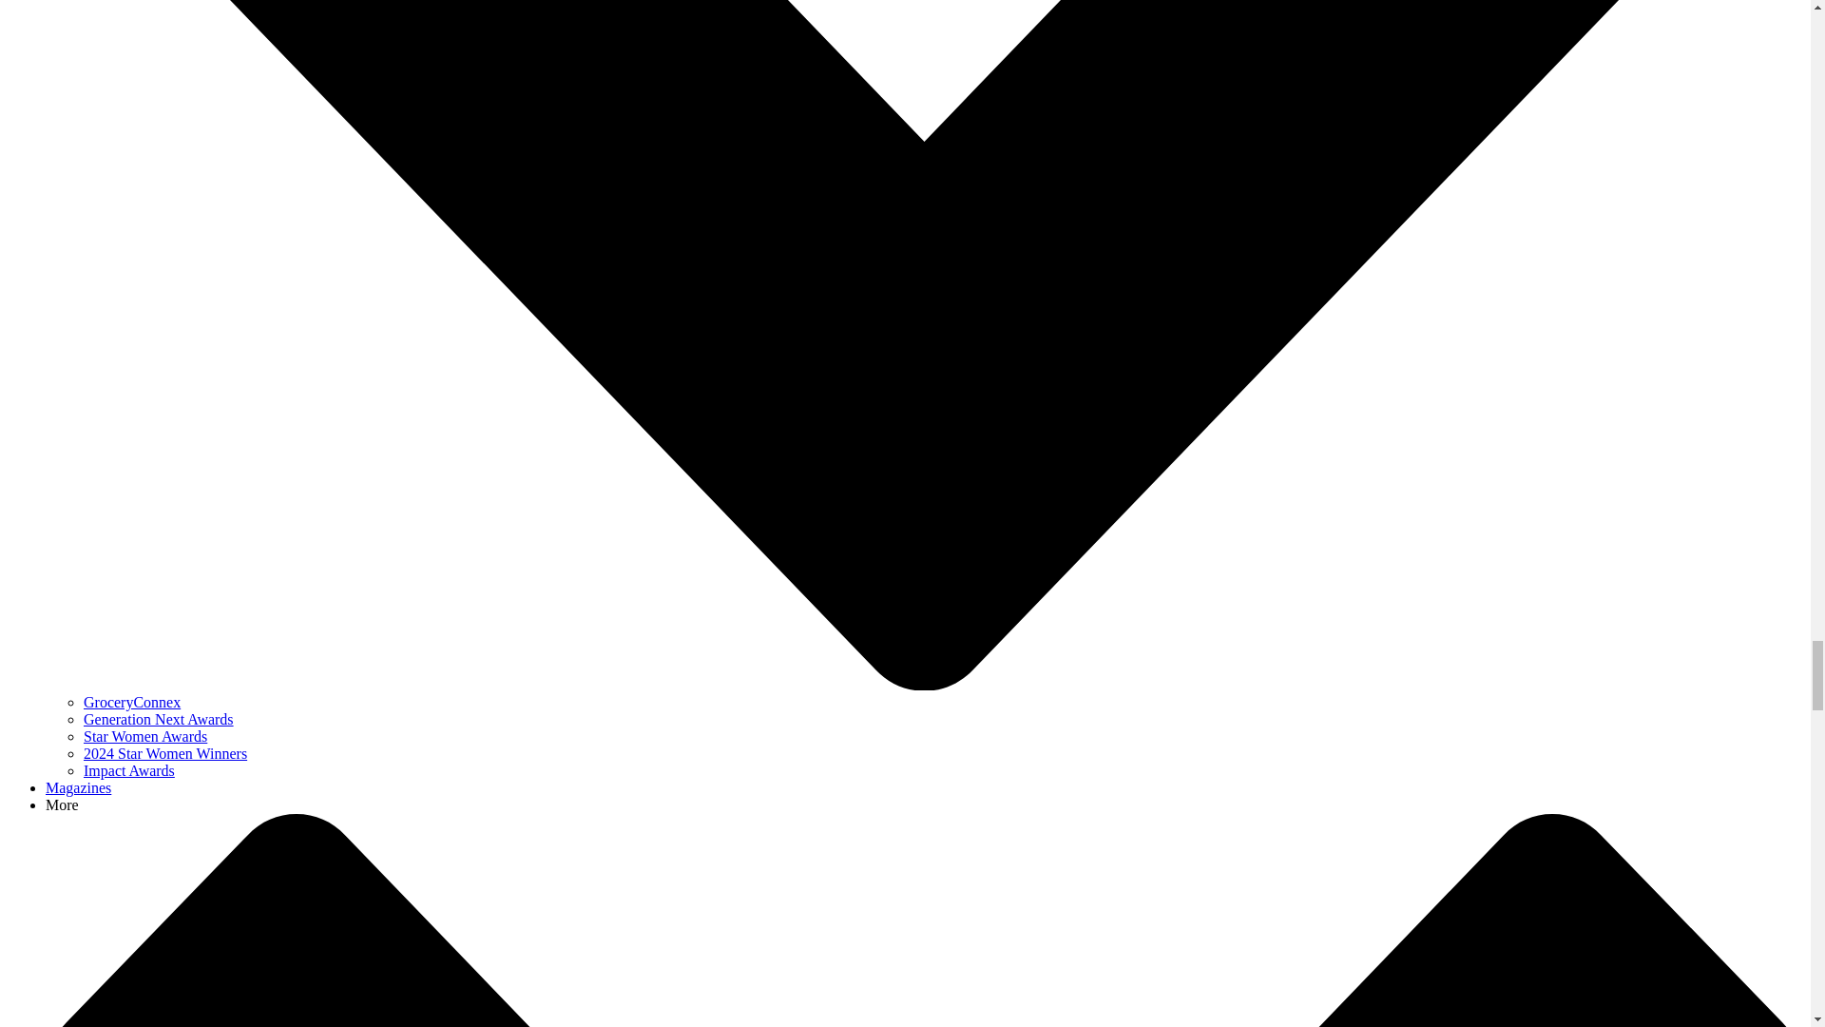  Describe the element at coordinates (132, 702) in the screenshot. I see `GroceryConnex` at that location.